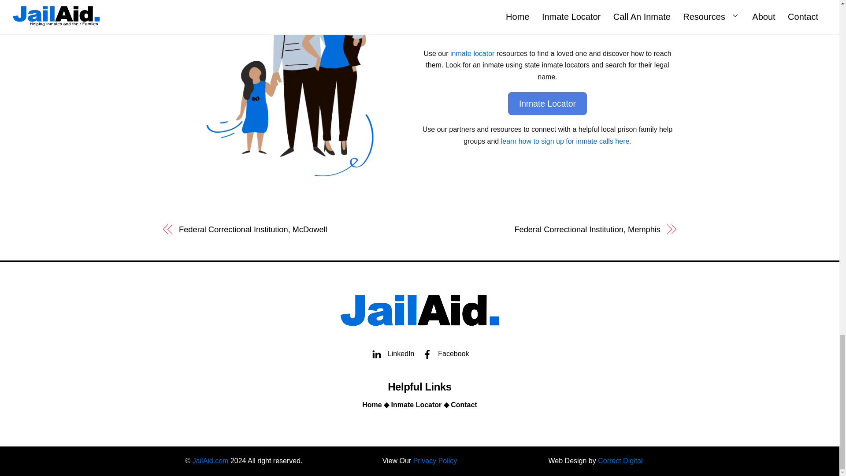  I want to click on learn how to sign up for inmate calls here., so click(566, 141).